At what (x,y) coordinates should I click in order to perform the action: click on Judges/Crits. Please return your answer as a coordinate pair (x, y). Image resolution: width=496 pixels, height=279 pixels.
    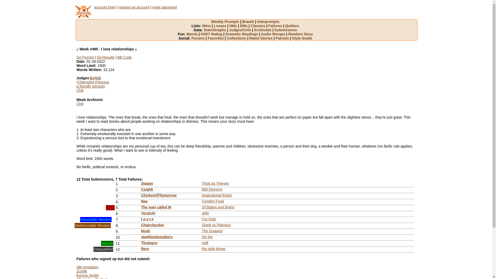
    Looking at the image, I should click on (242, 30).